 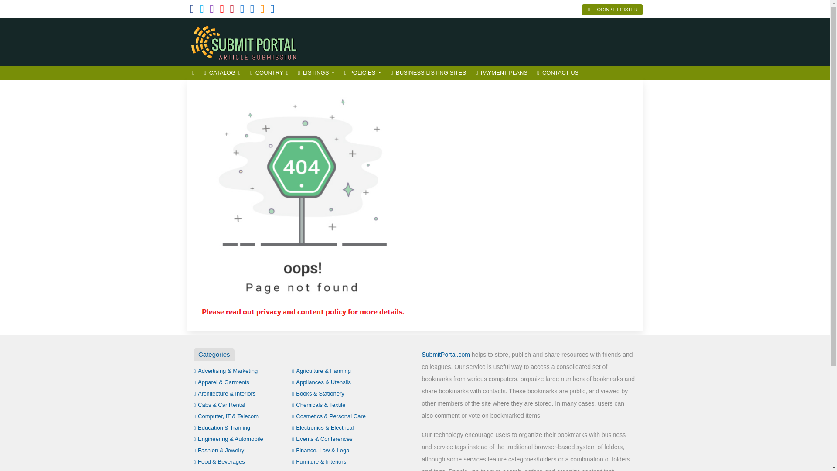 I want to click on CATALOG, so click(x=222, y=73).